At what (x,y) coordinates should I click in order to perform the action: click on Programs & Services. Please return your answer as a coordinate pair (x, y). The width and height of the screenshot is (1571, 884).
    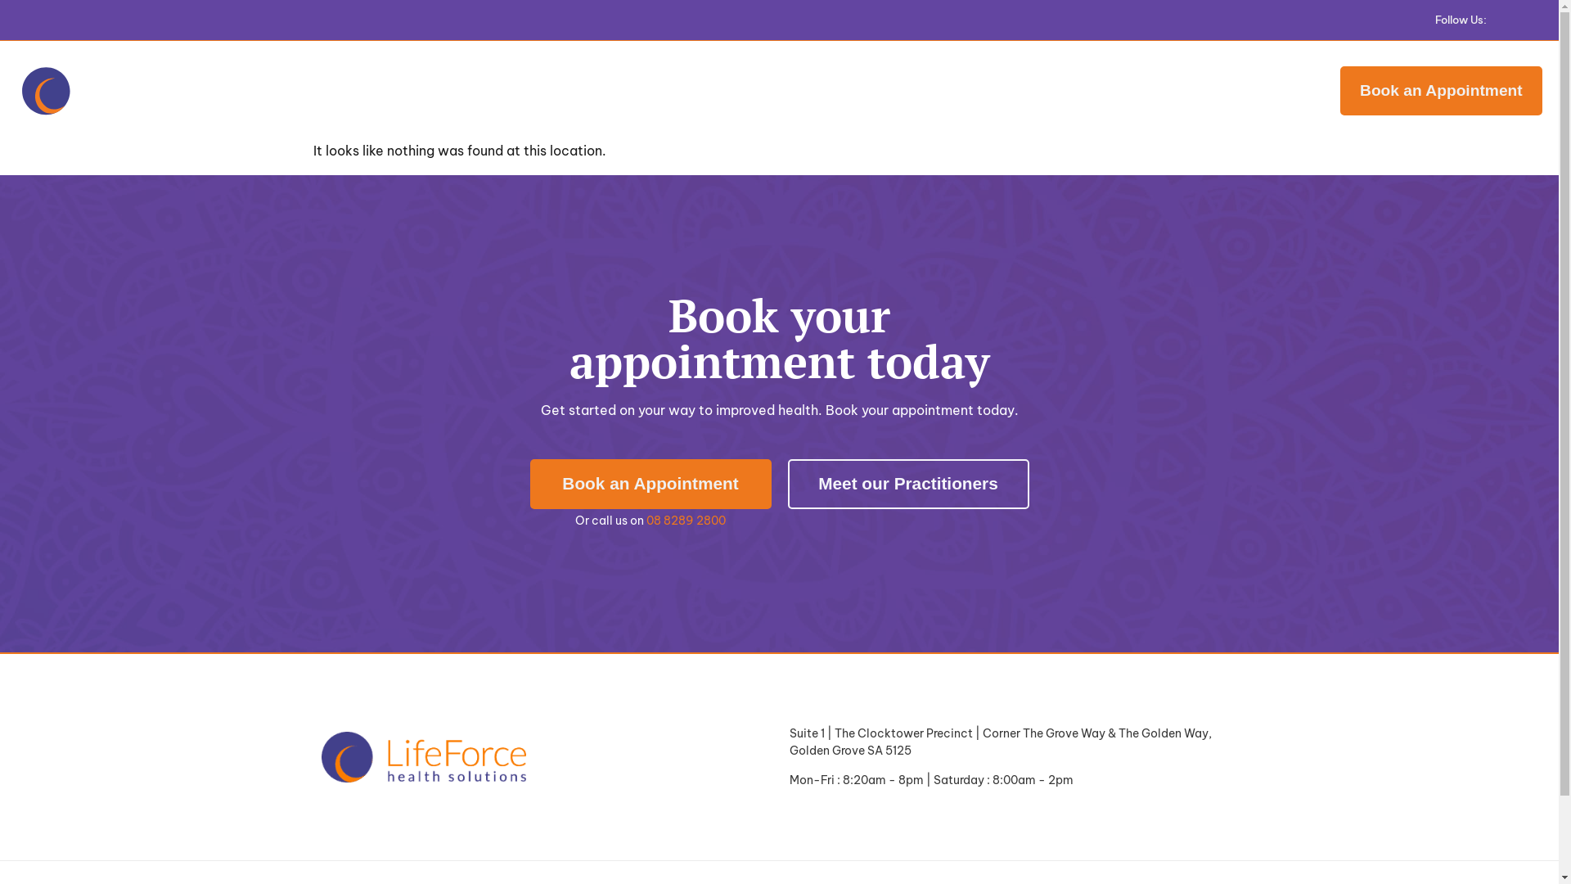
    Looking at the image, I should click on (700, 91).